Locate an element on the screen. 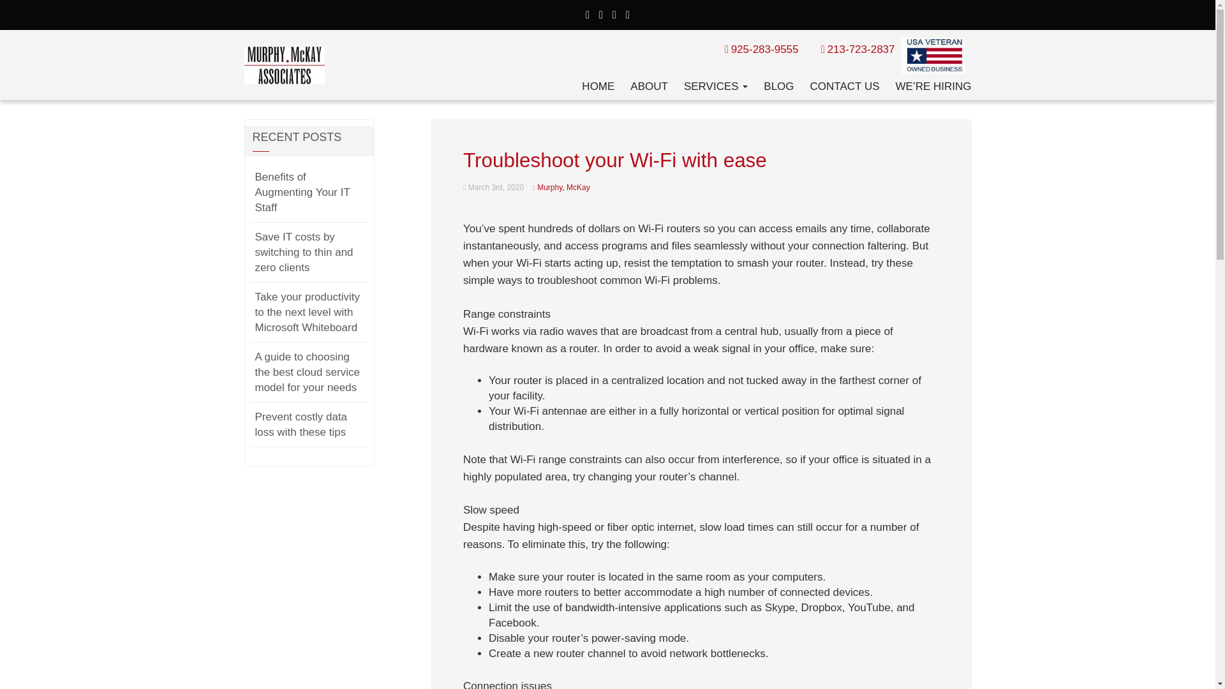 Image resolution: width=1225 pixels, height=689 pixels. Posts by Murphy, McKay is located at coordinates (563, 188).